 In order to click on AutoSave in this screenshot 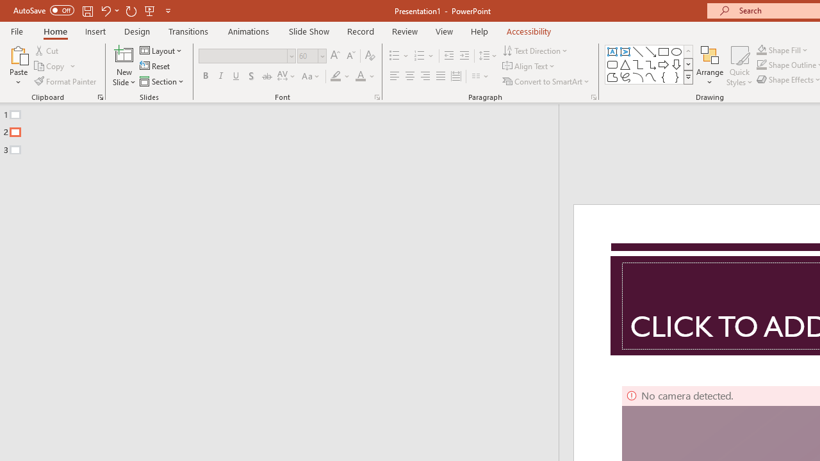, I will do `click(44, 10)`.